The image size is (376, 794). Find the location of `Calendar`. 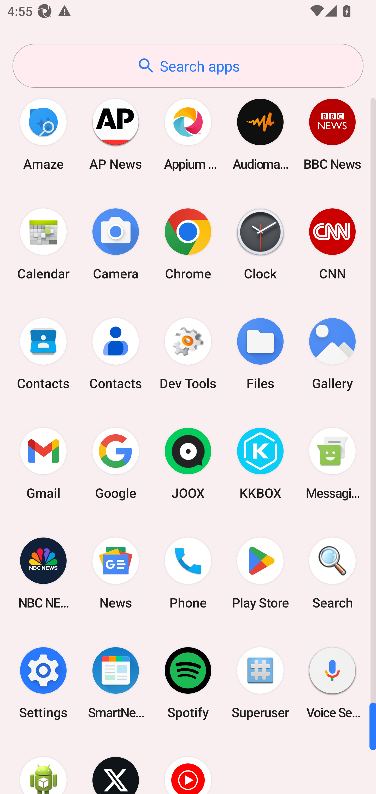

Calendar is located at coordinates (43, 244).